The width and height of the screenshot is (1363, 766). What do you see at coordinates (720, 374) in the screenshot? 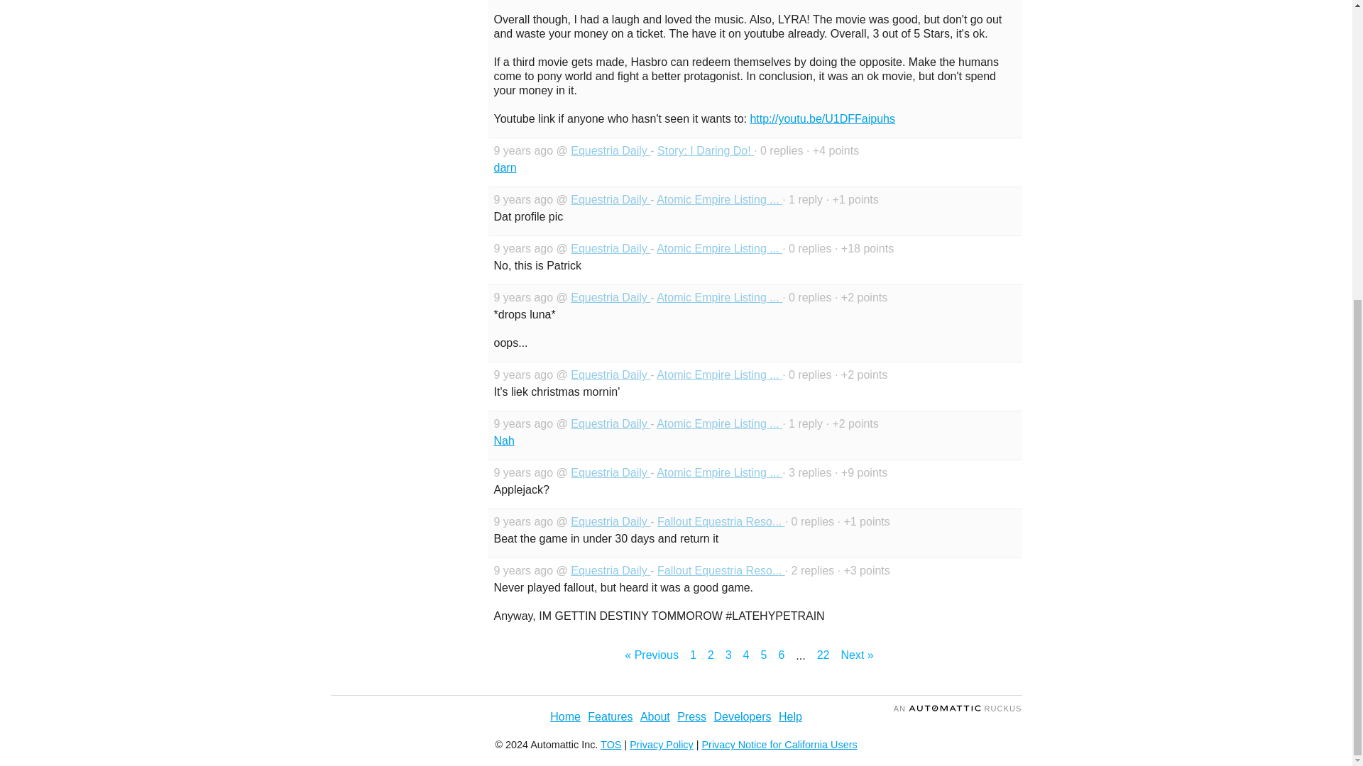
I see `Atomic Empire Listing ...` at bounding box center [720, 374].